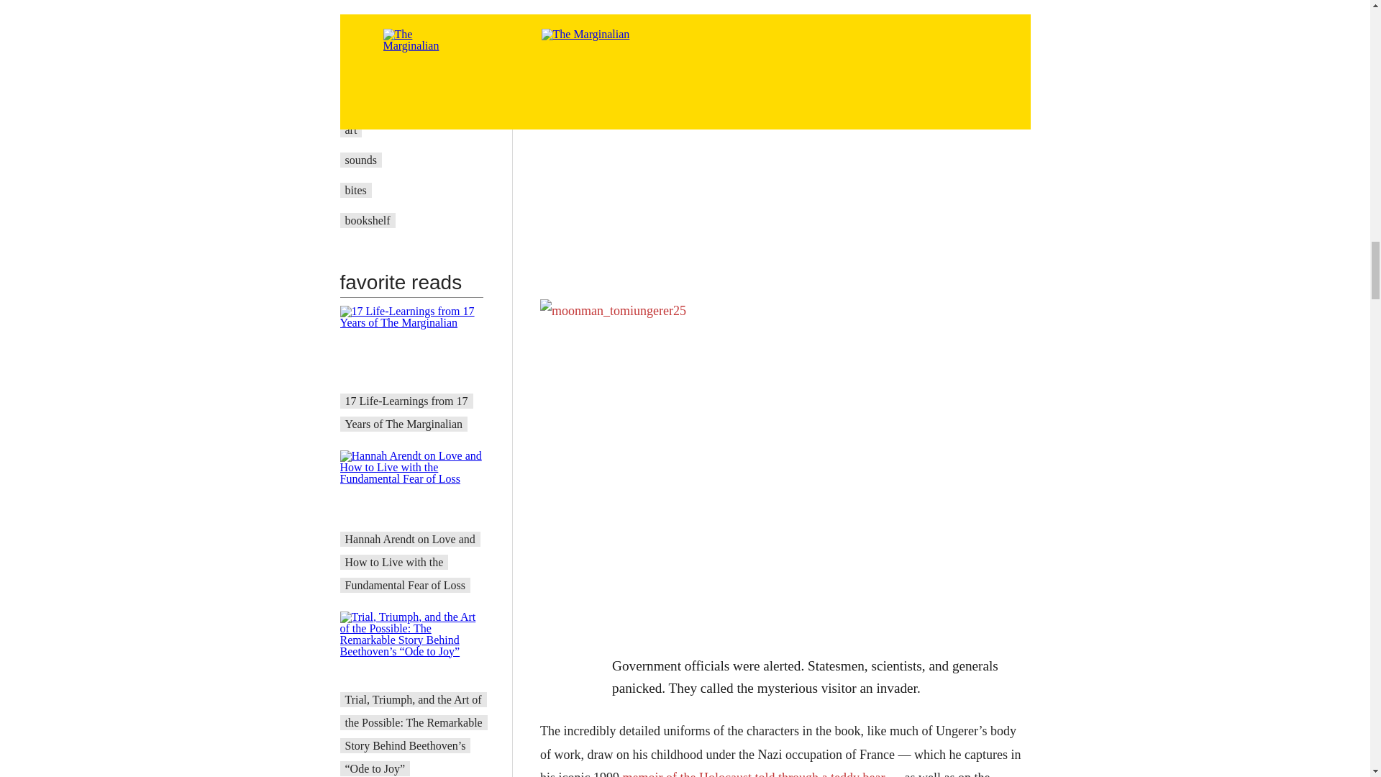  I want to click on A Velocity of Being, so click(391, 99).